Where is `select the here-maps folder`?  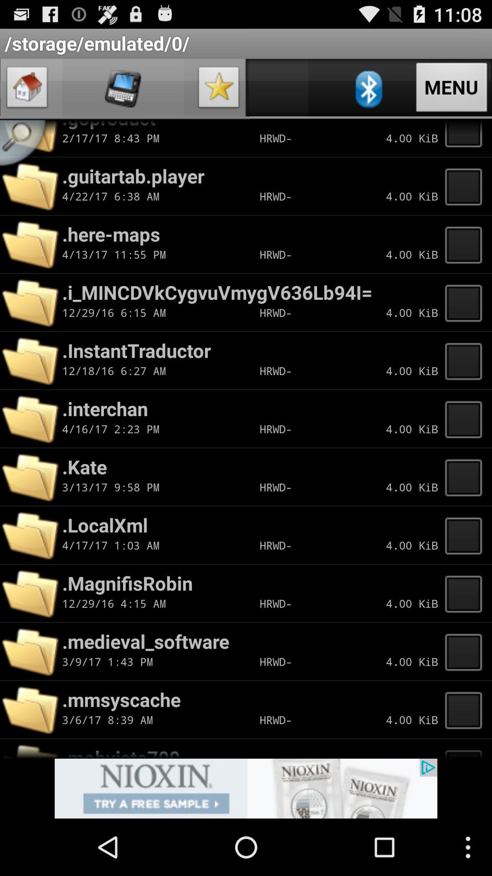
select the here-maps folder is located at coordinates (466, 244).